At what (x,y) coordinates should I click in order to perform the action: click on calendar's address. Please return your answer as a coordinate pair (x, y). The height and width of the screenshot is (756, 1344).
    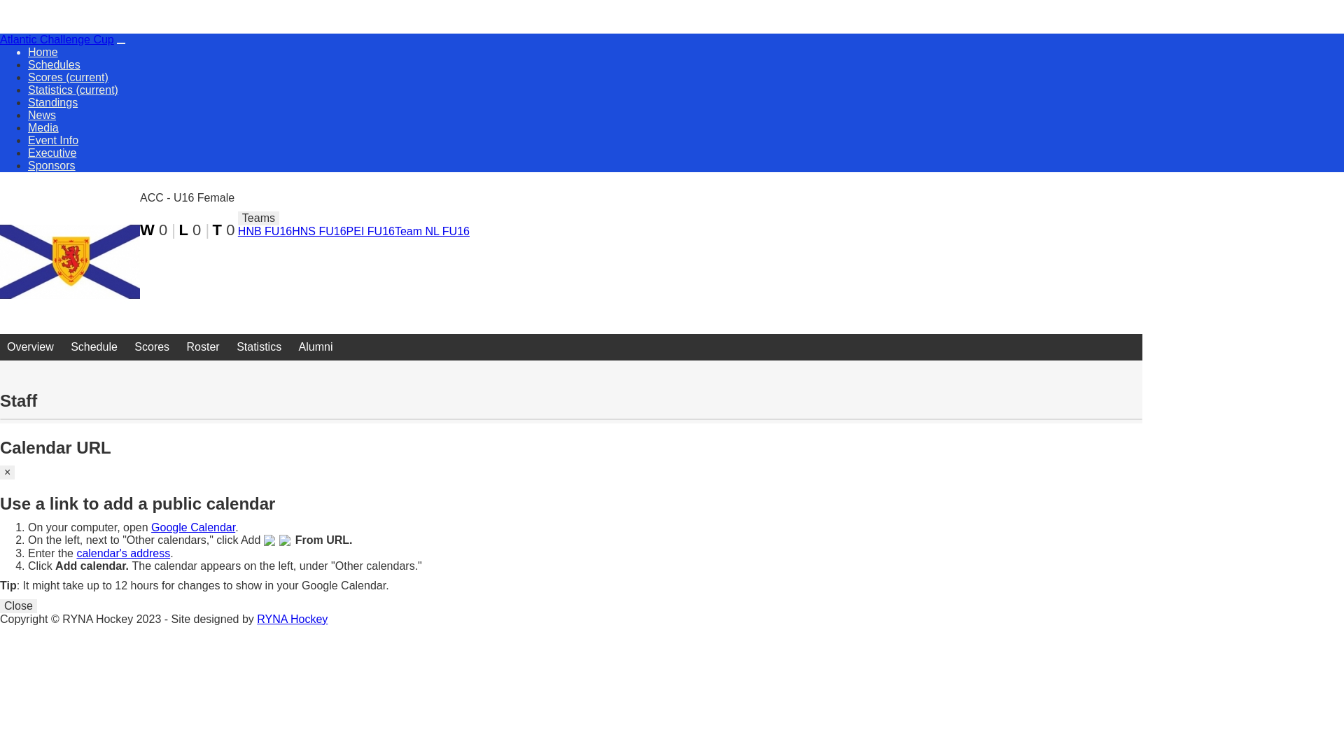
    Looking at the image, I should click on (123, 553).